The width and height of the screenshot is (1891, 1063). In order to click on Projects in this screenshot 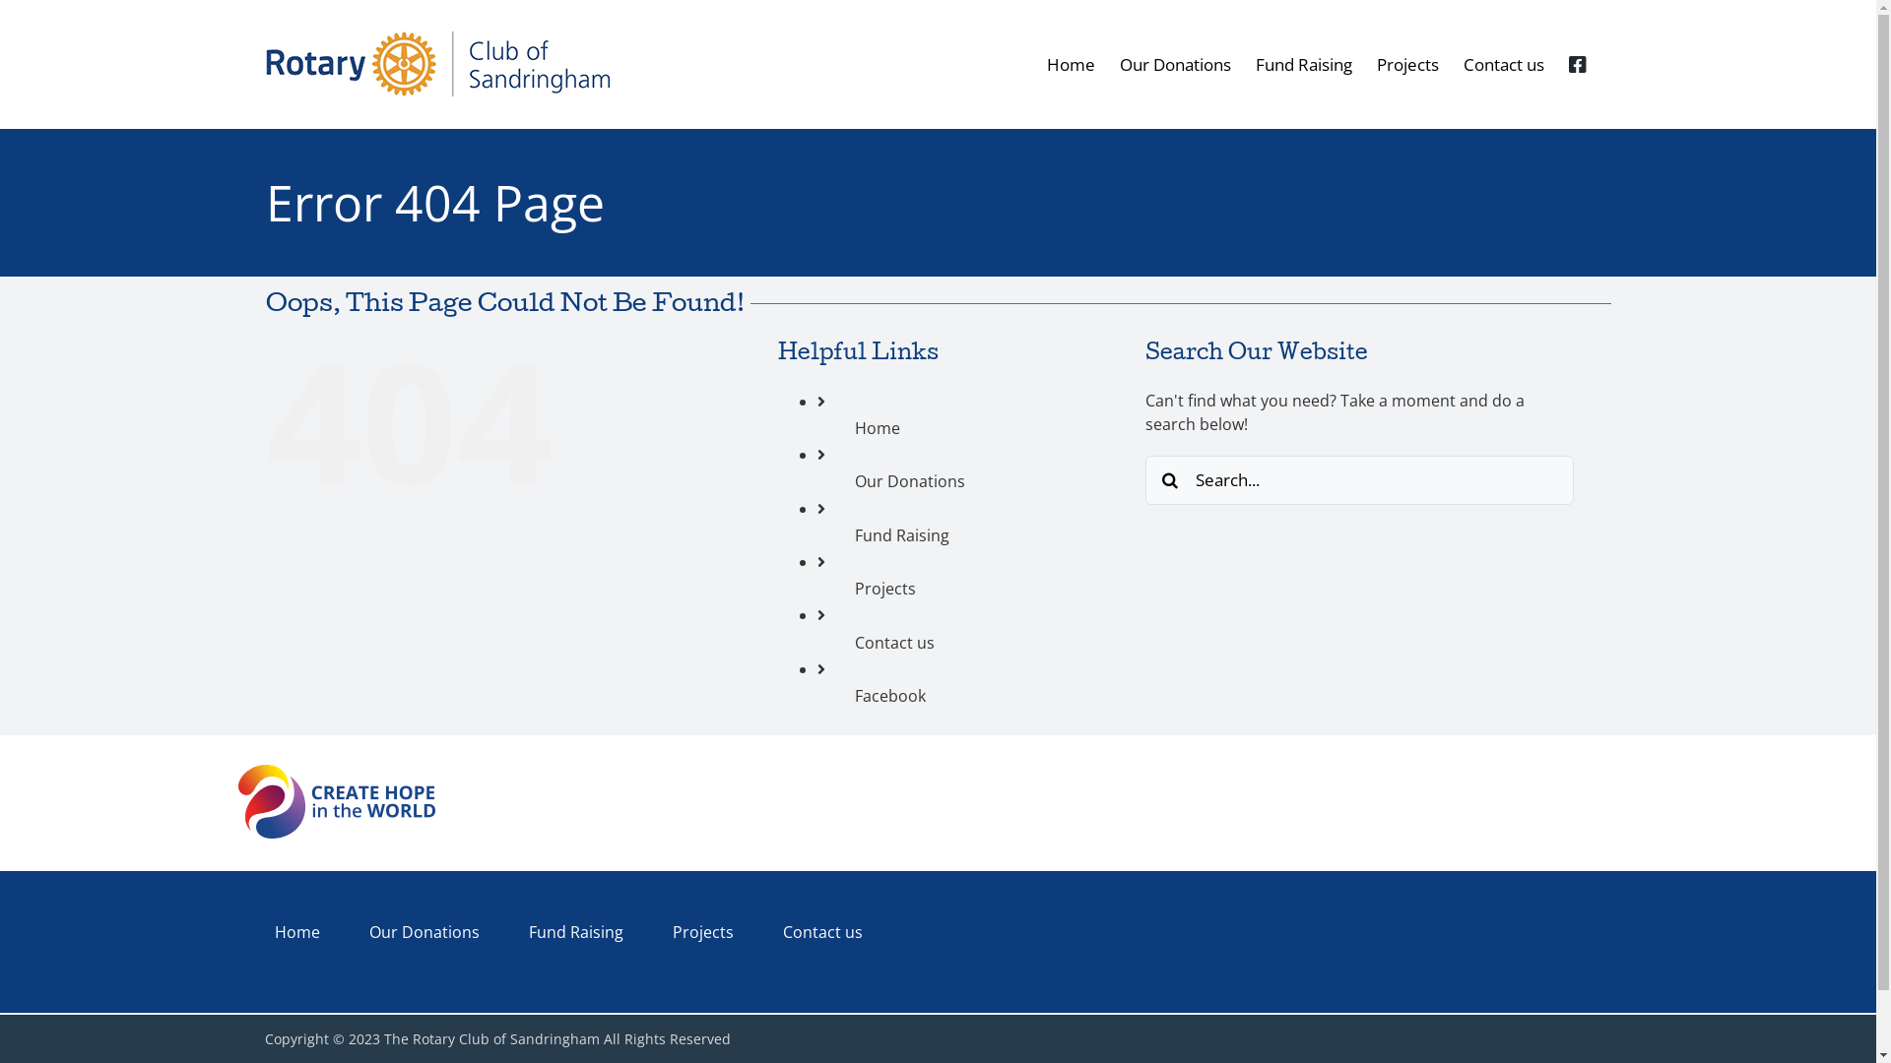, I will do `click(1408, 65)`.